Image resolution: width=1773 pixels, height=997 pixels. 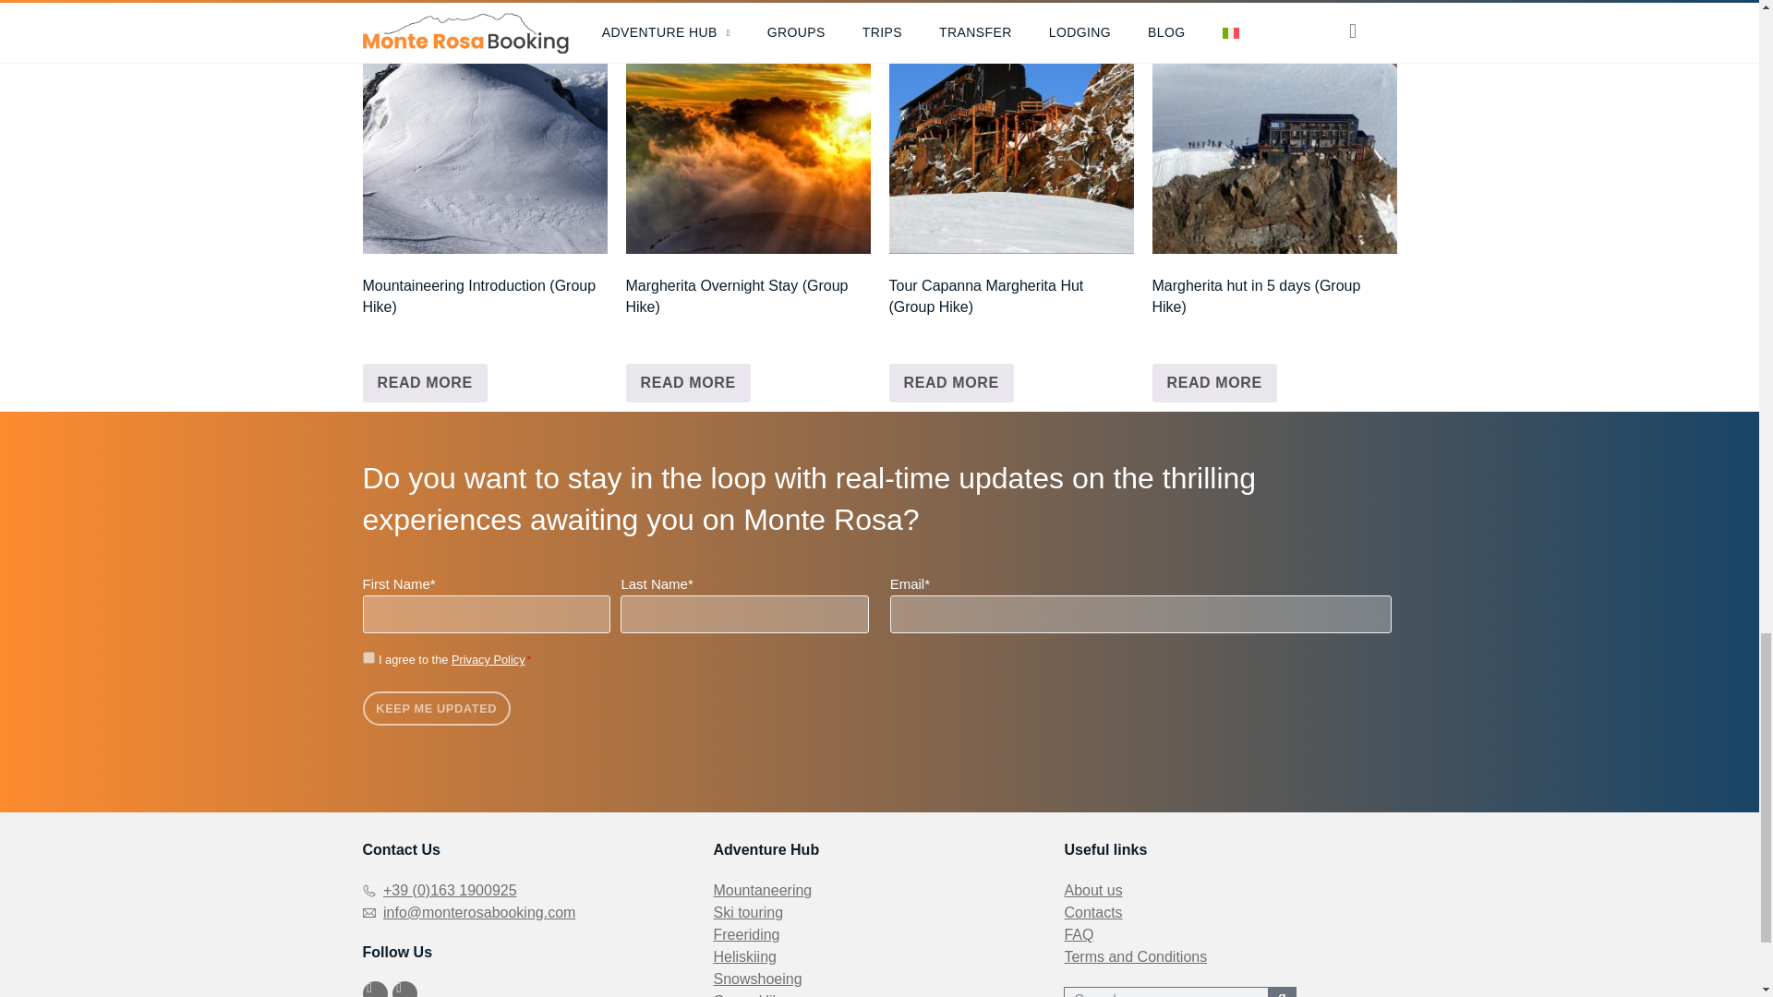 What do you see at coordinates (368, 657) in the screenshot?
I see `1` at bounding box center [368, 657].